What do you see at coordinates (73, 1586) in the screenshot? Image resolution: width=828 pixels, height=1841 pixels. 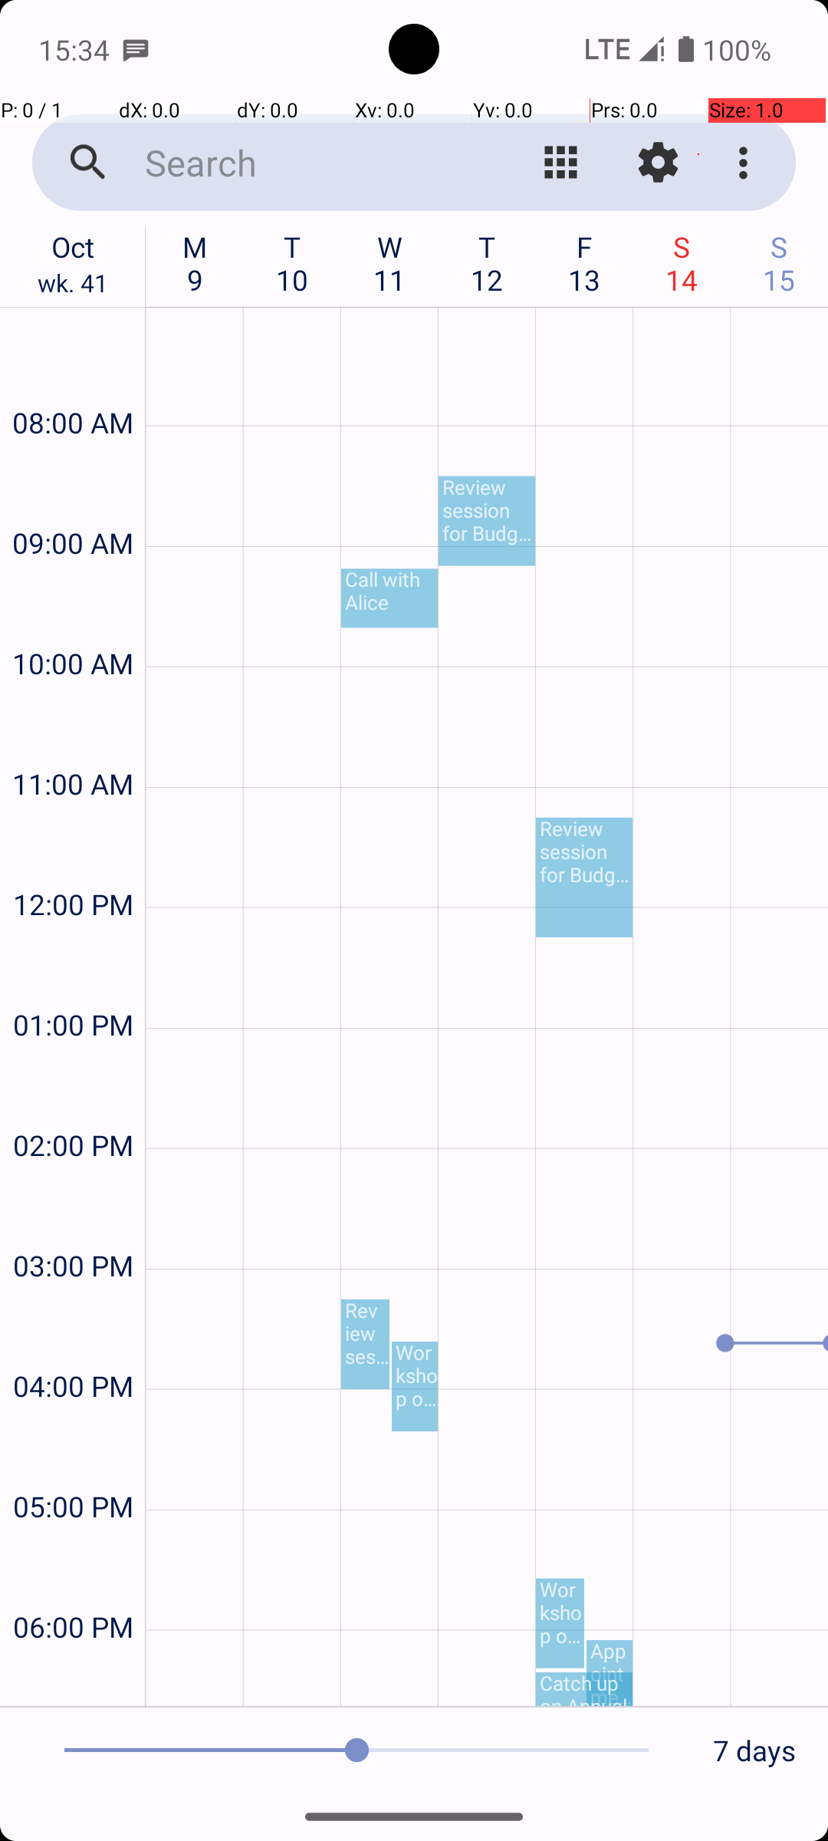 I see `06:00 PM` at bounding box center [73, 1586].